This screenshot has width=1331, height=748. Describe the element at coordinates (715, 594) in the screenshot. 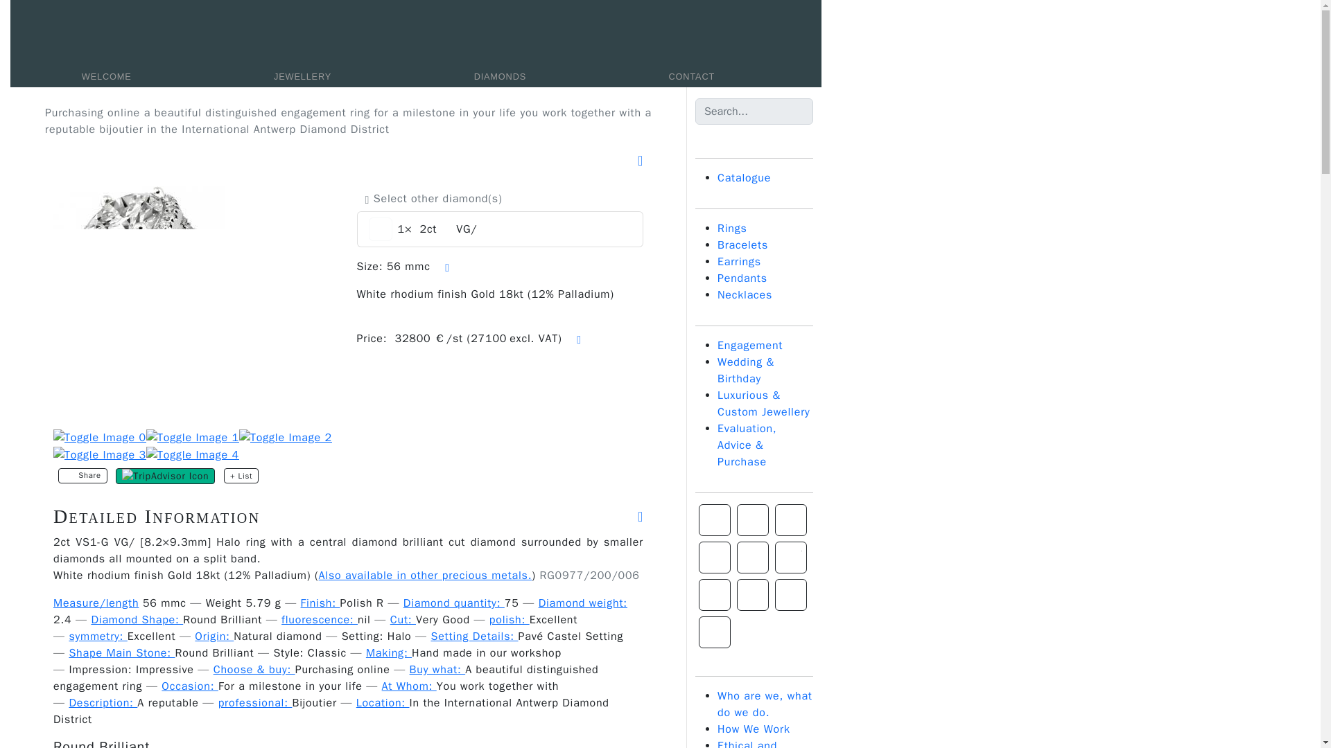

I see `Two-Stone` at that location.